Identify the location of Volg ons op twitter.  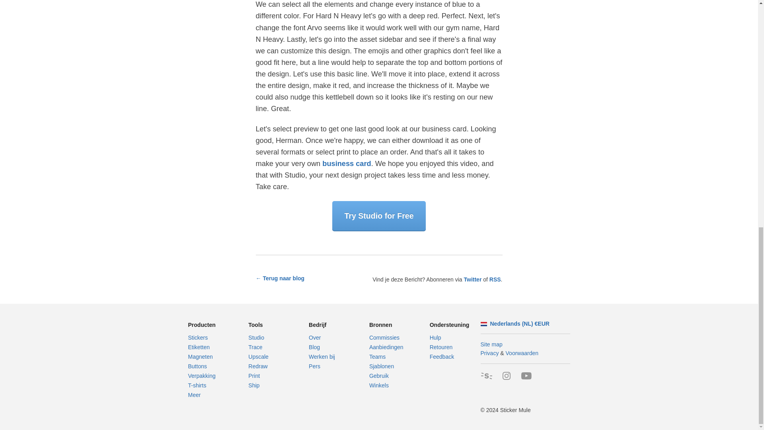
(472, 279).